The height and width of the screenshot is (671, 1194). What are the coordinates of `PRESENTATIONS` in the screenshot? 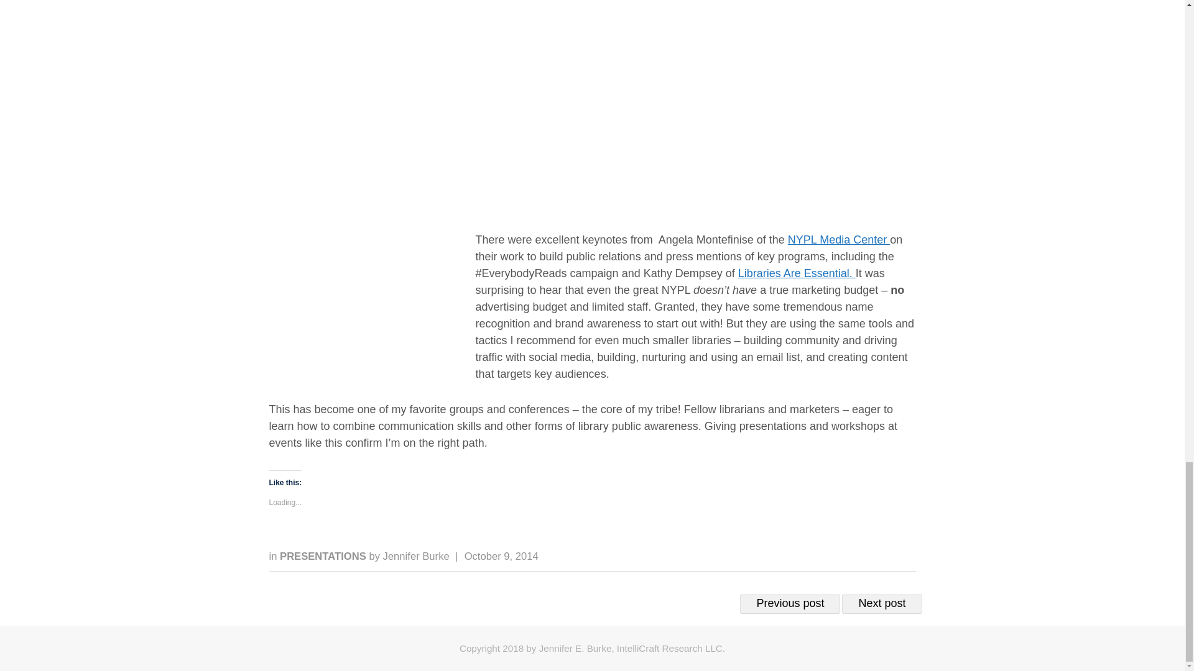 It's located at (324, 556).